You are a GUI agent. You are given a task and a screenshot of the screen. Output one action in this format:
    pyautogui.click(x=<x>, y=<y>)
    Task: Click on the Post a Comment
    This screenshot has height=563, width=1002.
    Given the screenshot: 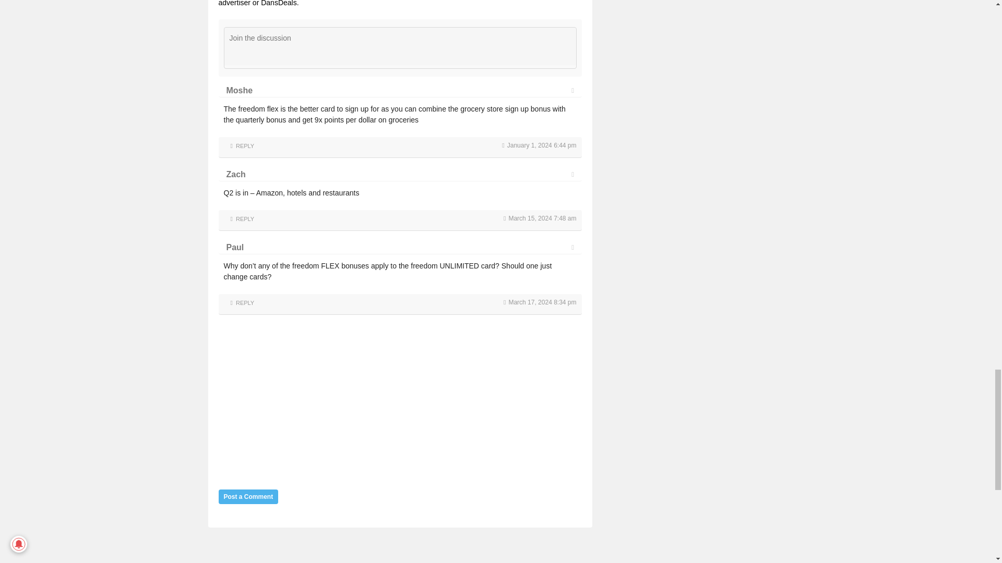 What is the action you would take?
    pyautogui.click(x=248, y=496)
    